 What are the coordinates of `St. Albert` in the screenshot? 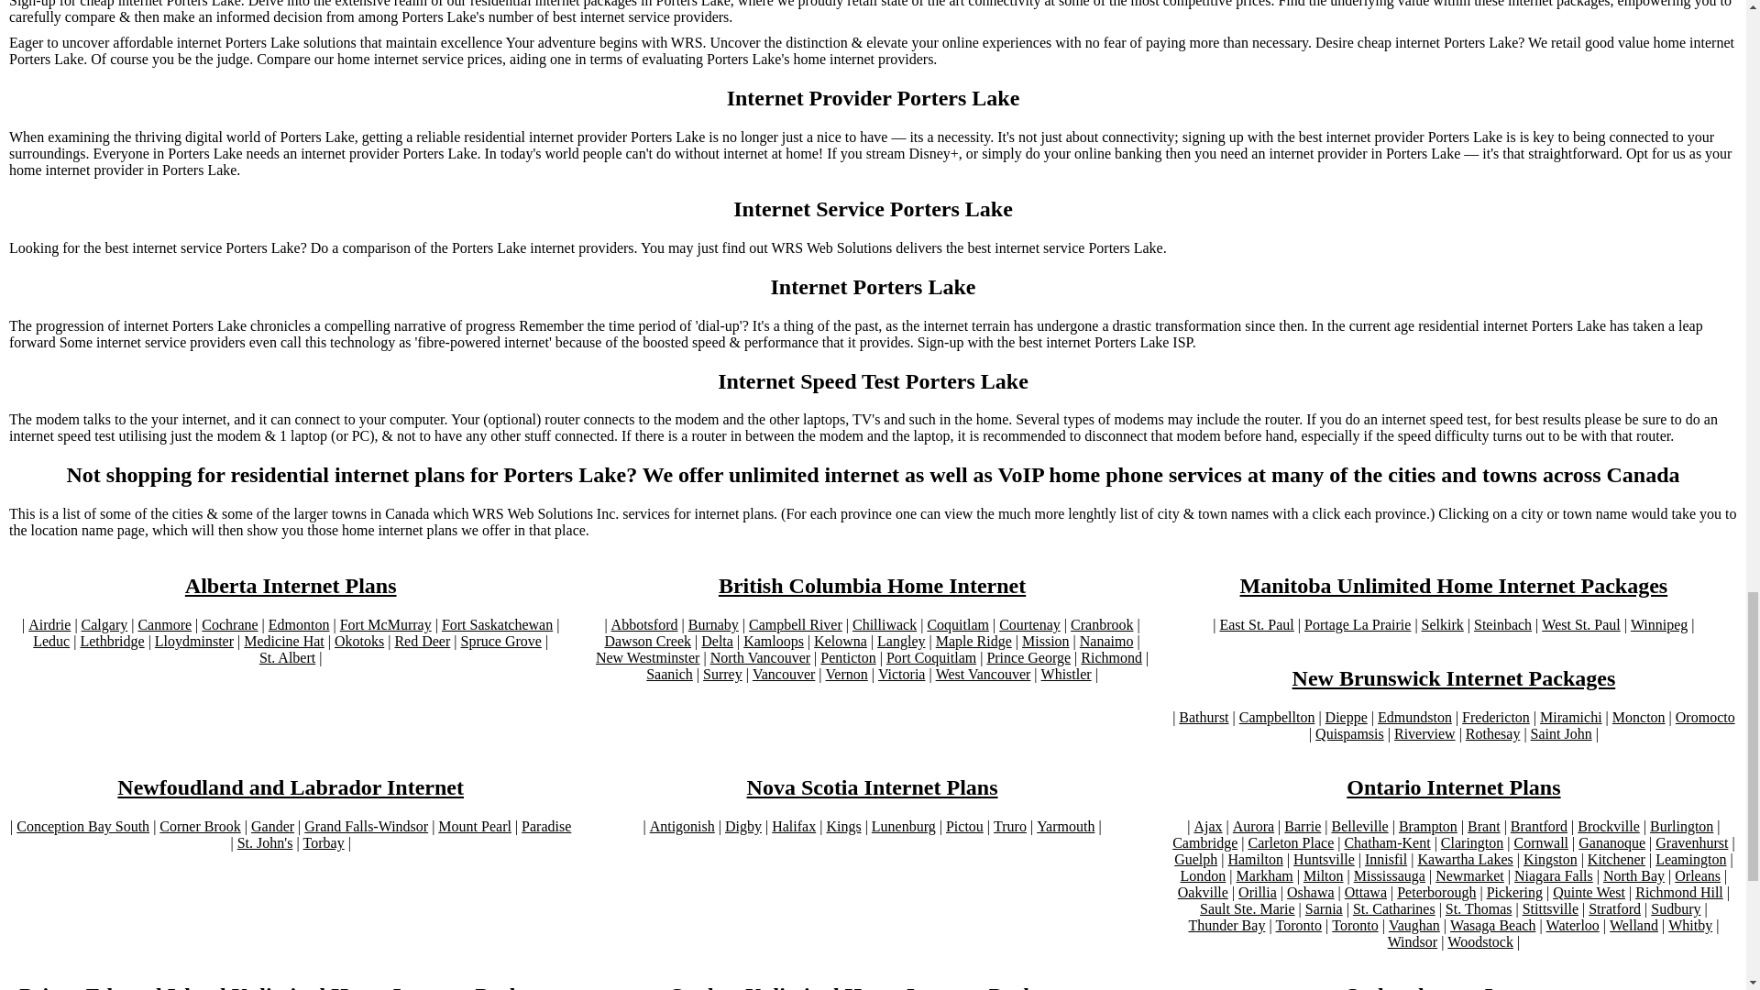 It's located at (286, 657).